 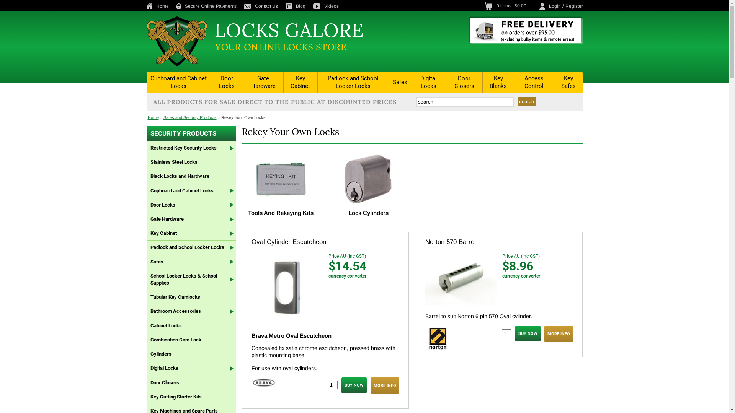 What do you see at coordinates (385, 385) in the screenshot?
I see `MORE INFO` at bounding box center [385, 385].